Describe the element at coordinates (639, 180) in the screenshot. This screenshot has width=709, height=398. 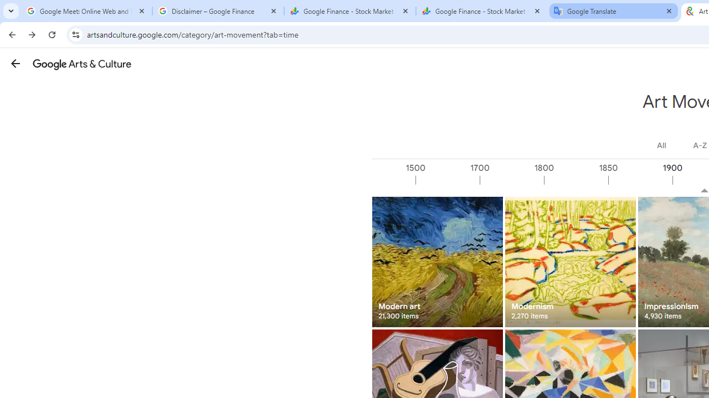
I see `1850` at that location.